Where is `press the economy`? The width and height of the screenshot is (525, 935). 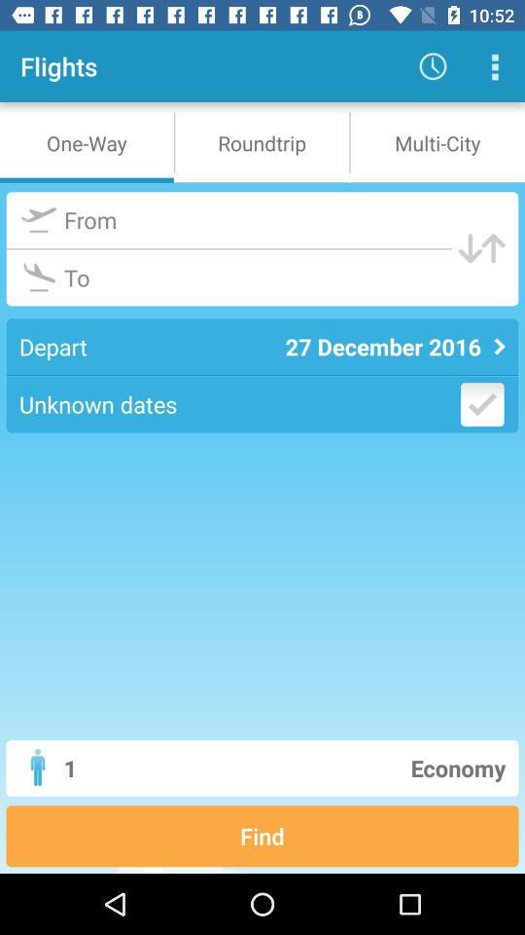 press the economy is located at coordinates (336, 767).